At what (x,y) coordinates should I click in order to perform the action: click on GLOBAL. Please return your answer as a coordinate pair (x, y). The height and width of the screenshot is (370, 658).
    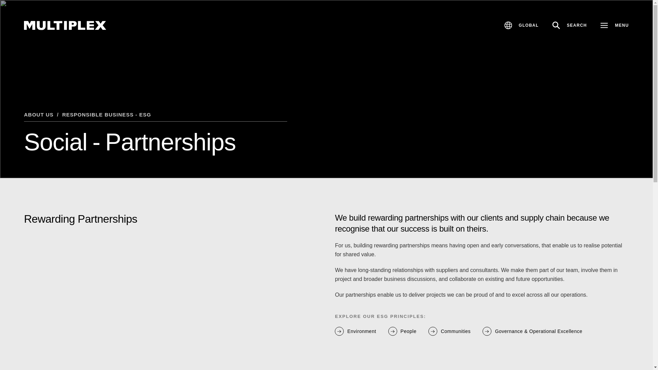
    Looking at the image, I should click on (521, 25).